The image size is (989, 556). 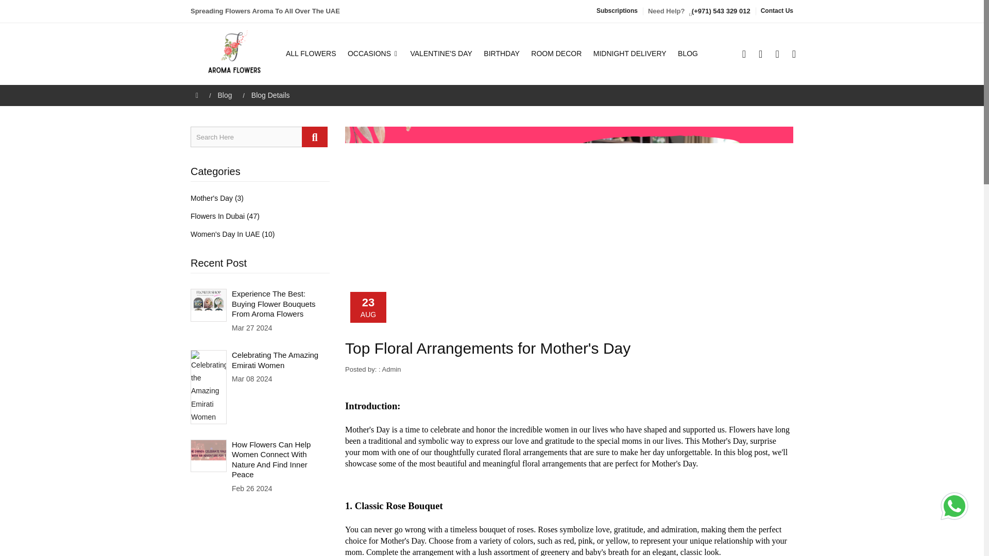 I want to click on ROOM DECOR, so click(x=556, y=54).